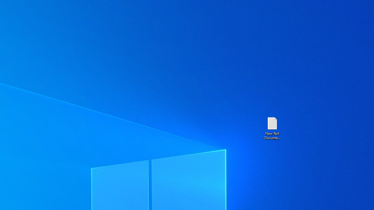 This screenshot has width=374, height=210. What do you see at coordinates (272, 128) in the screenshot?
I see `New Text Document (2)` at bounding box center [272, 128].